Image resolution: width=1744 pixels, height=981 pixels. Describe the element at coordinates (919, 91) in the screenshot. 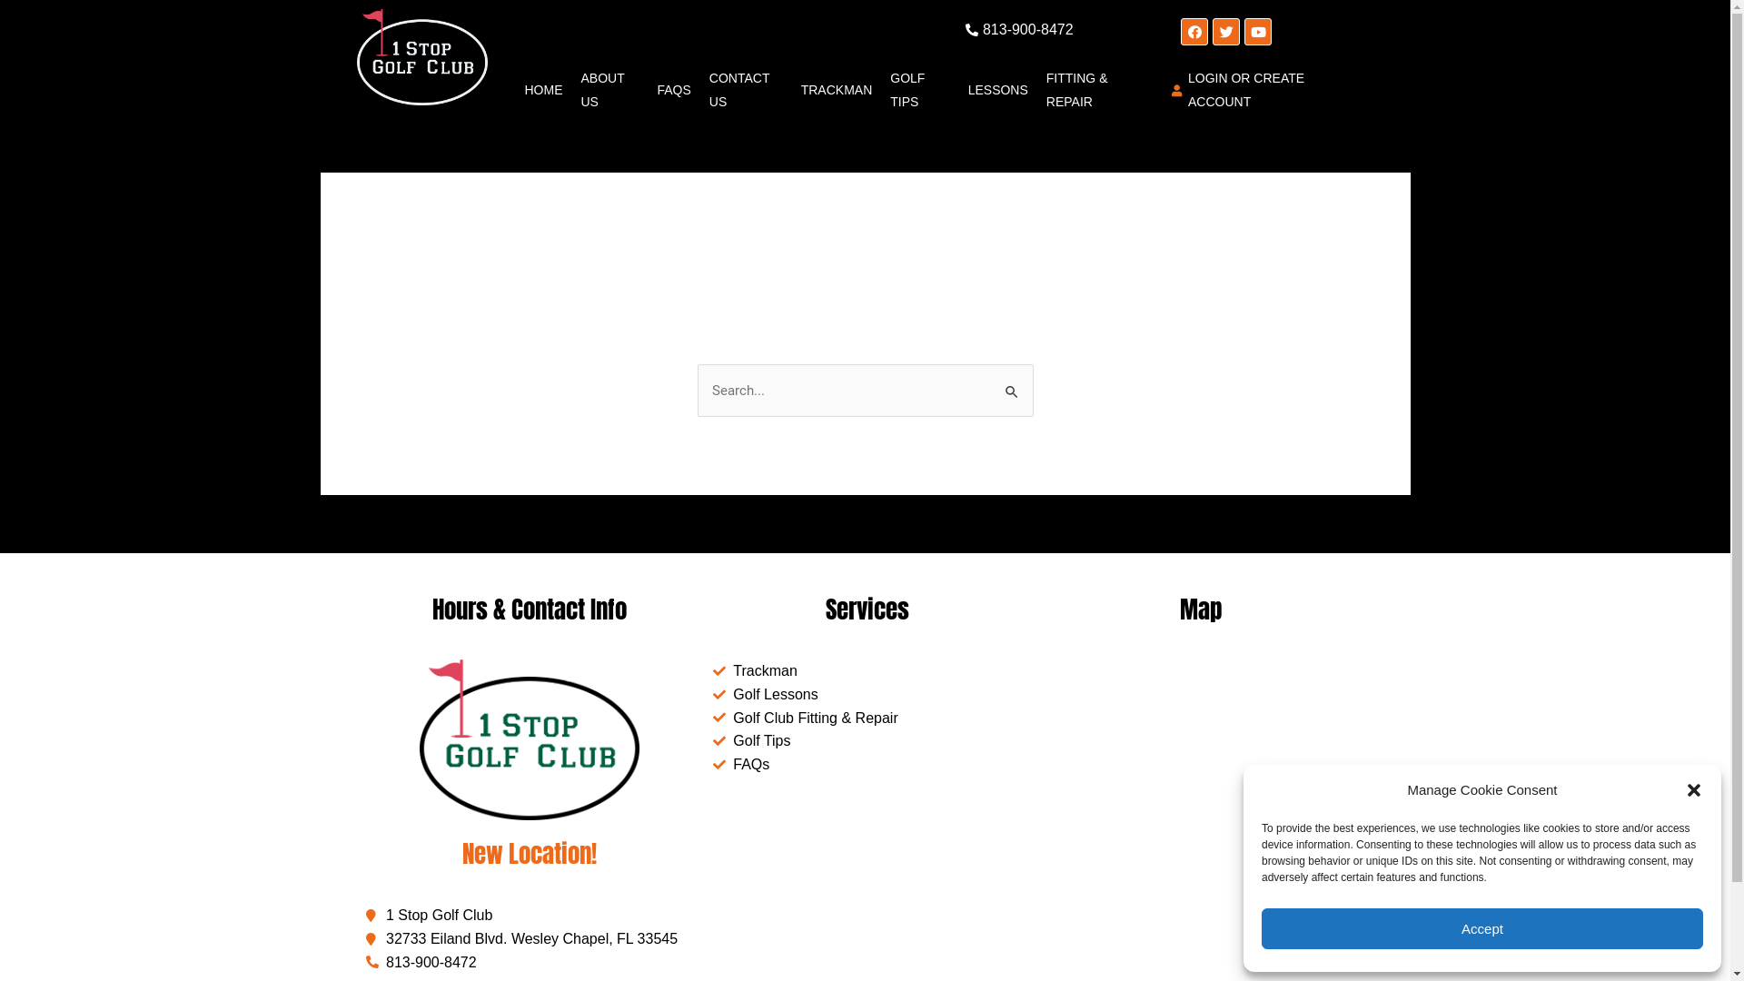

I see `GOLF TIPS` at that location.